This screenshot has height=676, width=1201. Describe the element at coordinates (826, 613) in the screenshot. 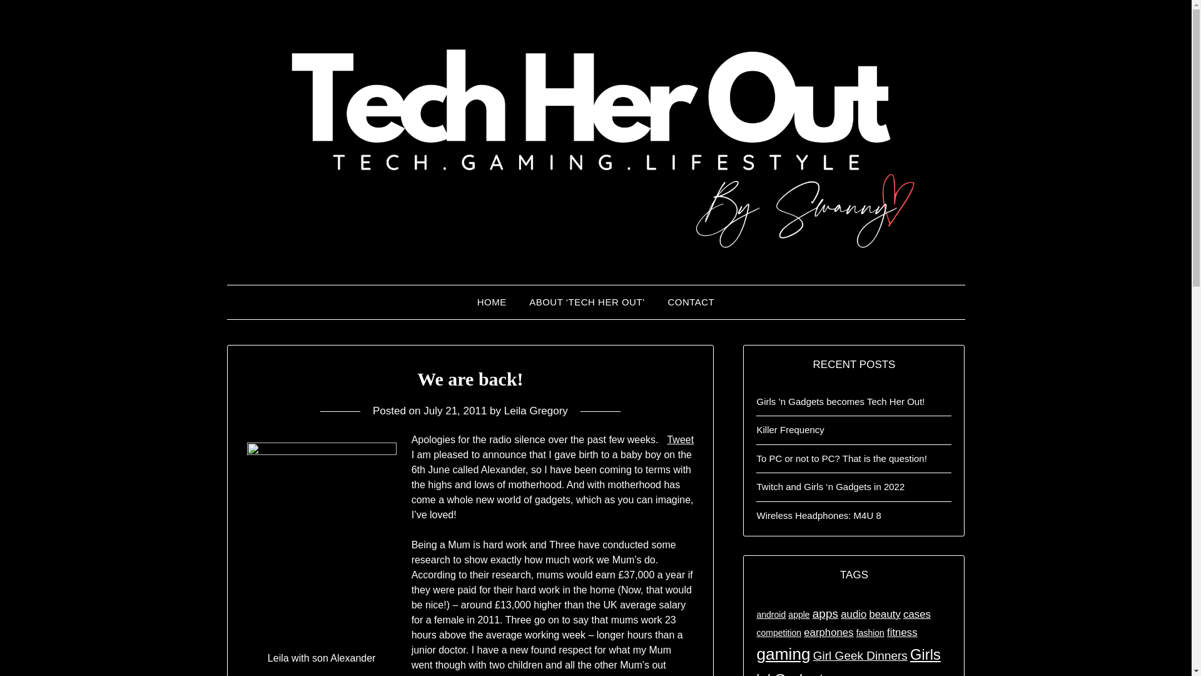

I see `apps` at that location.